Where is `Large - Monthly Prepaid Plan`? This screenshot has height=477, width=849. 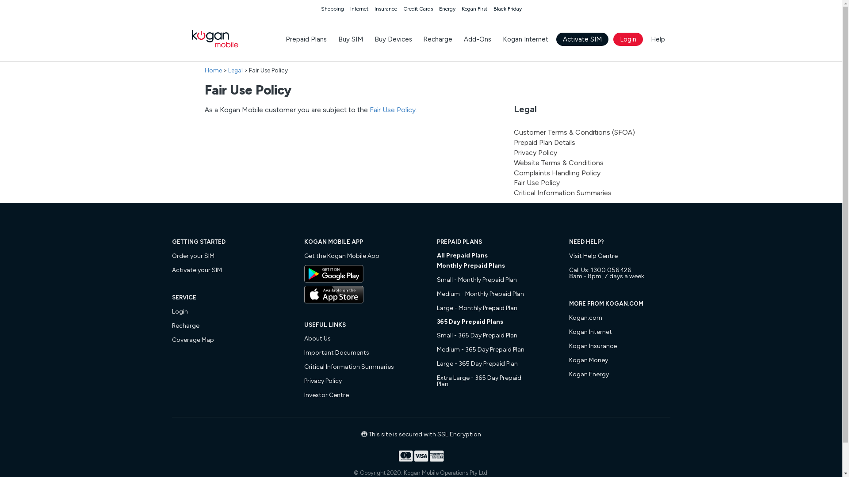 Large - Monthly Prepaid Plan is located at coordinates (483, 308).